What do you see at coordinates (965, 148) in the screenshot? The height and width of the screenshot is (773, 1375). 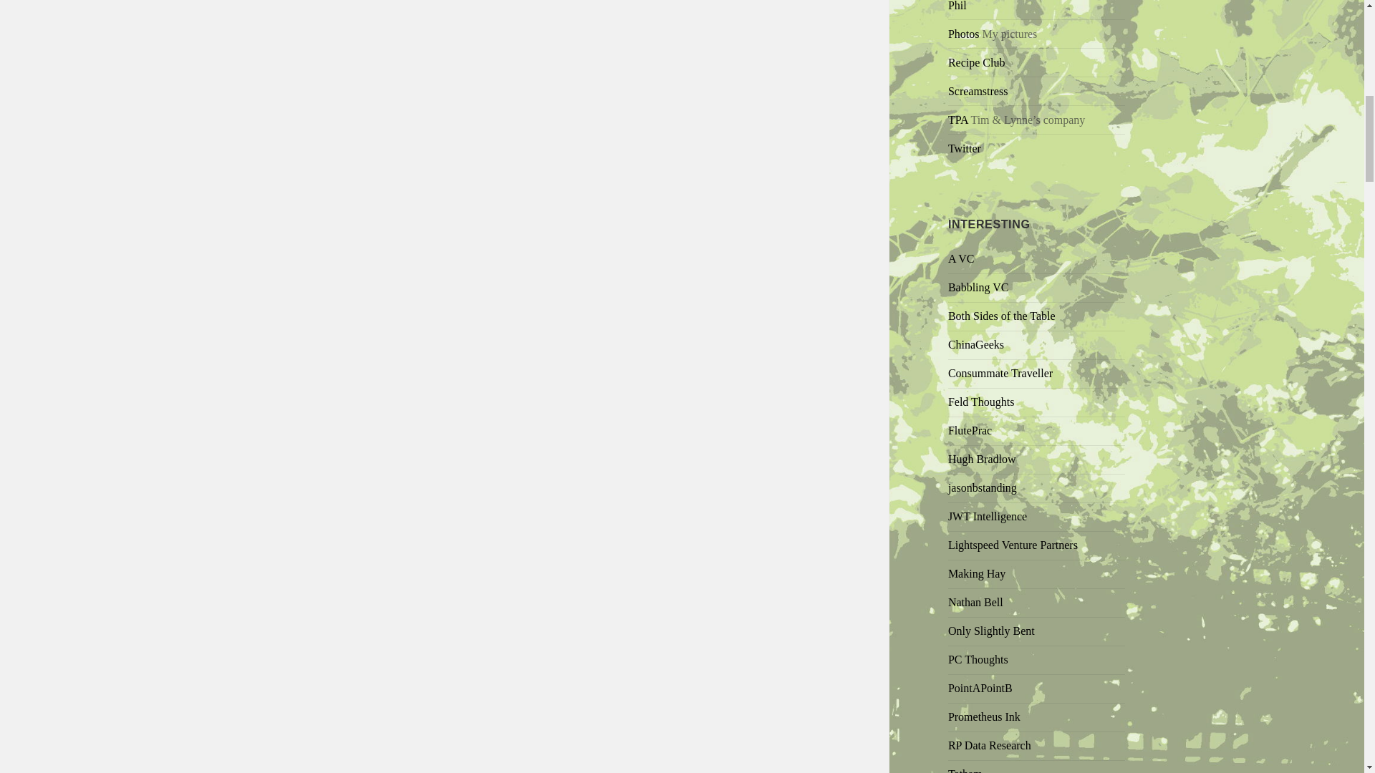 I see `Twitter` at bounding box center [965, 148].